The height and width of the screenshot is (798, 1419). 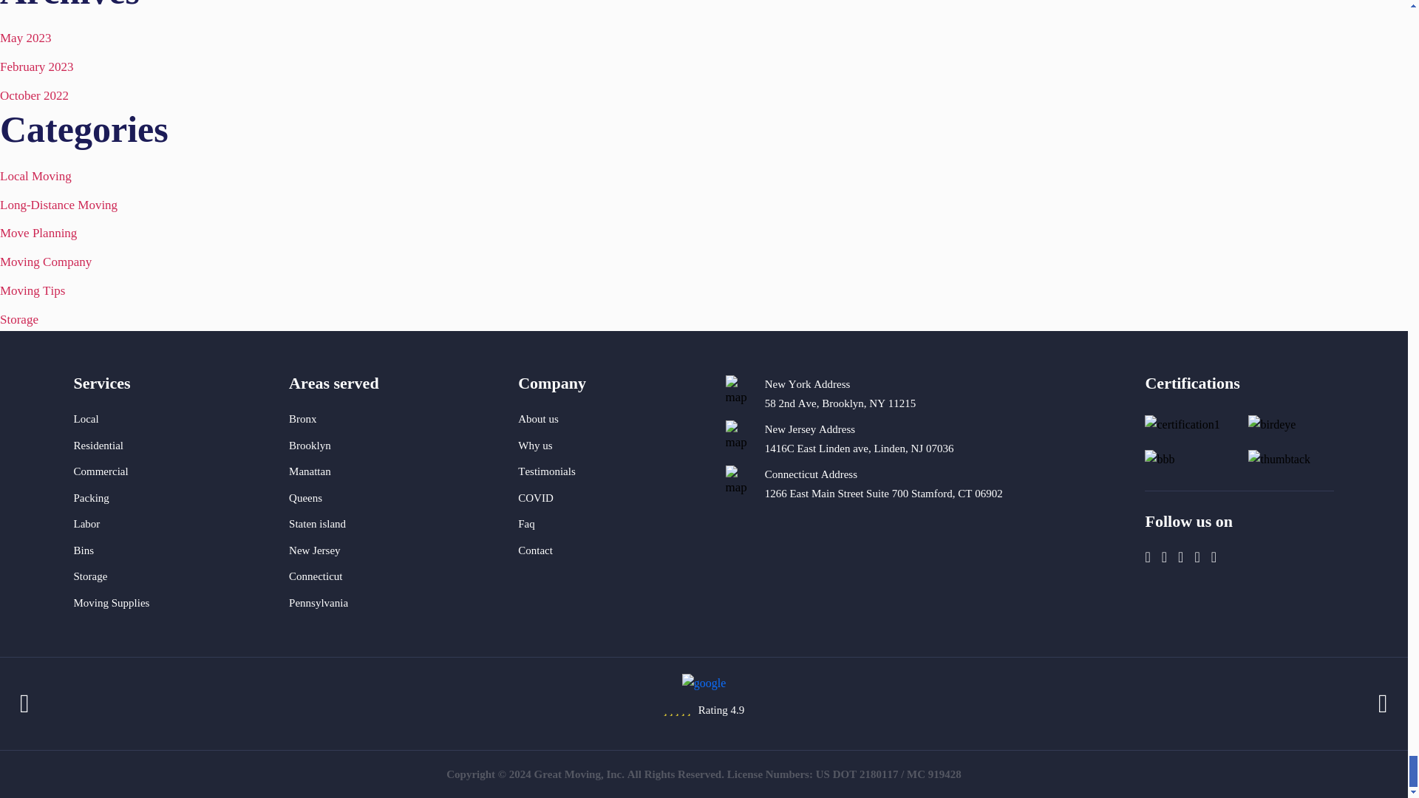 What do you see at coordinates (741, 392) in the screenshot?
I see `map` at bounding box center [741, 392].